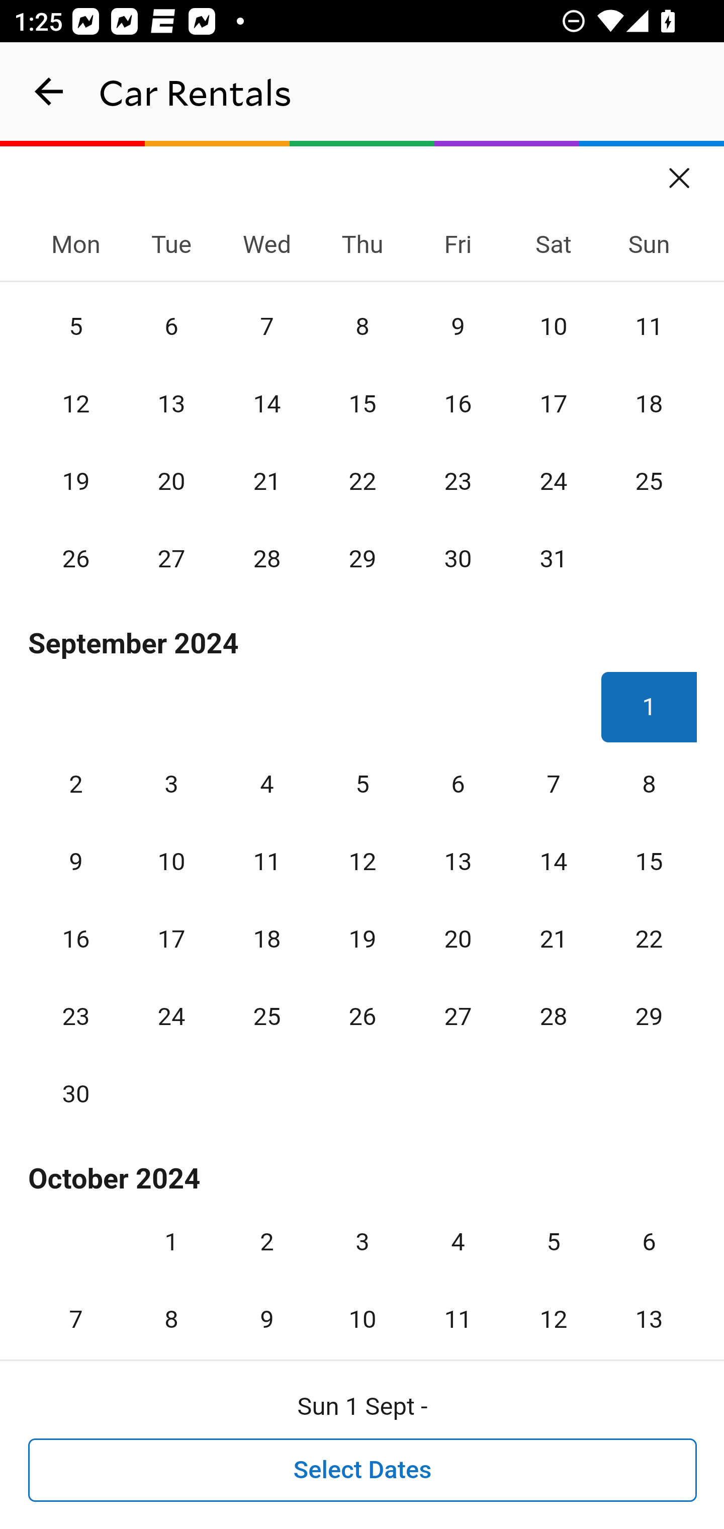 The image size is (724, 1529). Describe the element at coordinates (649, 784) in the screenshot. I see `8 September 2024` at that location.